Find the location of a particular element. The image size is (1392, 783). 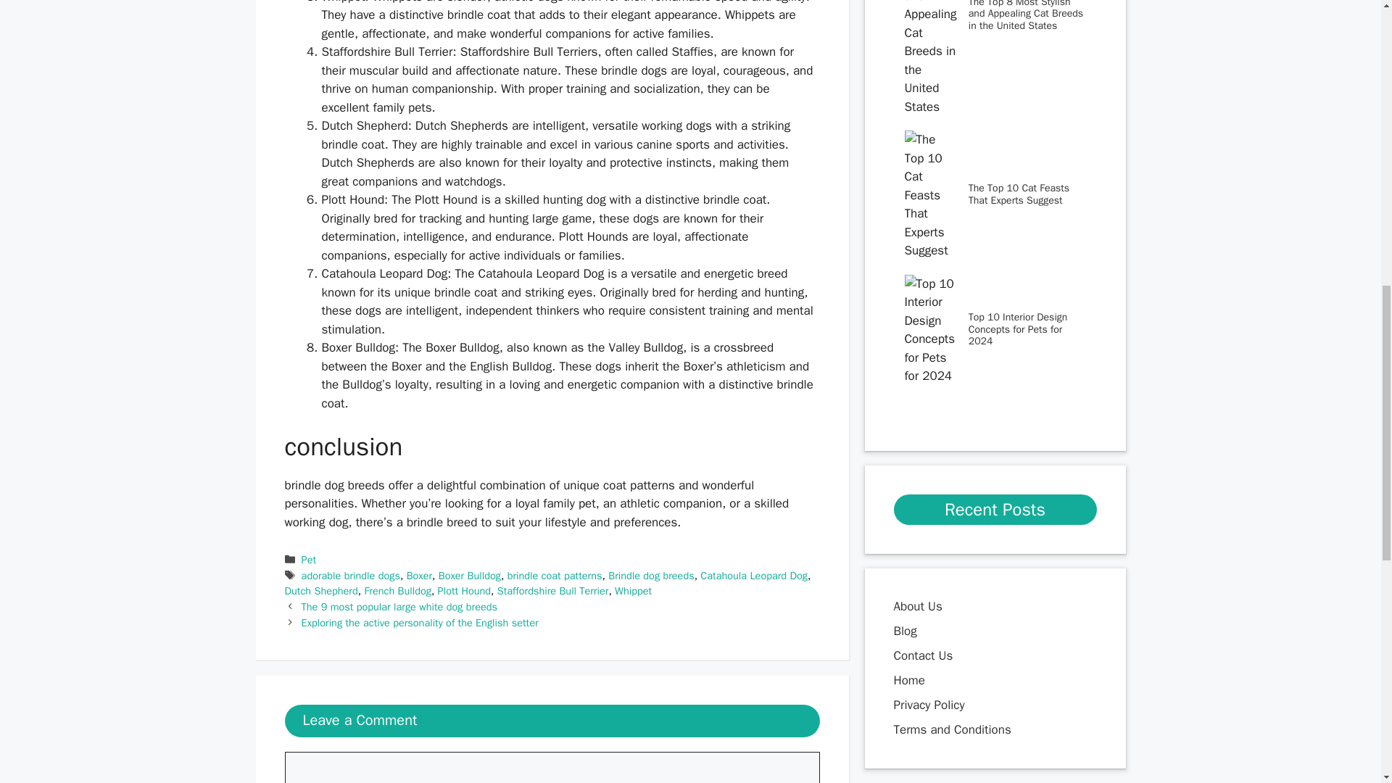

Privacy Policy is located at coordinates (929, 705).